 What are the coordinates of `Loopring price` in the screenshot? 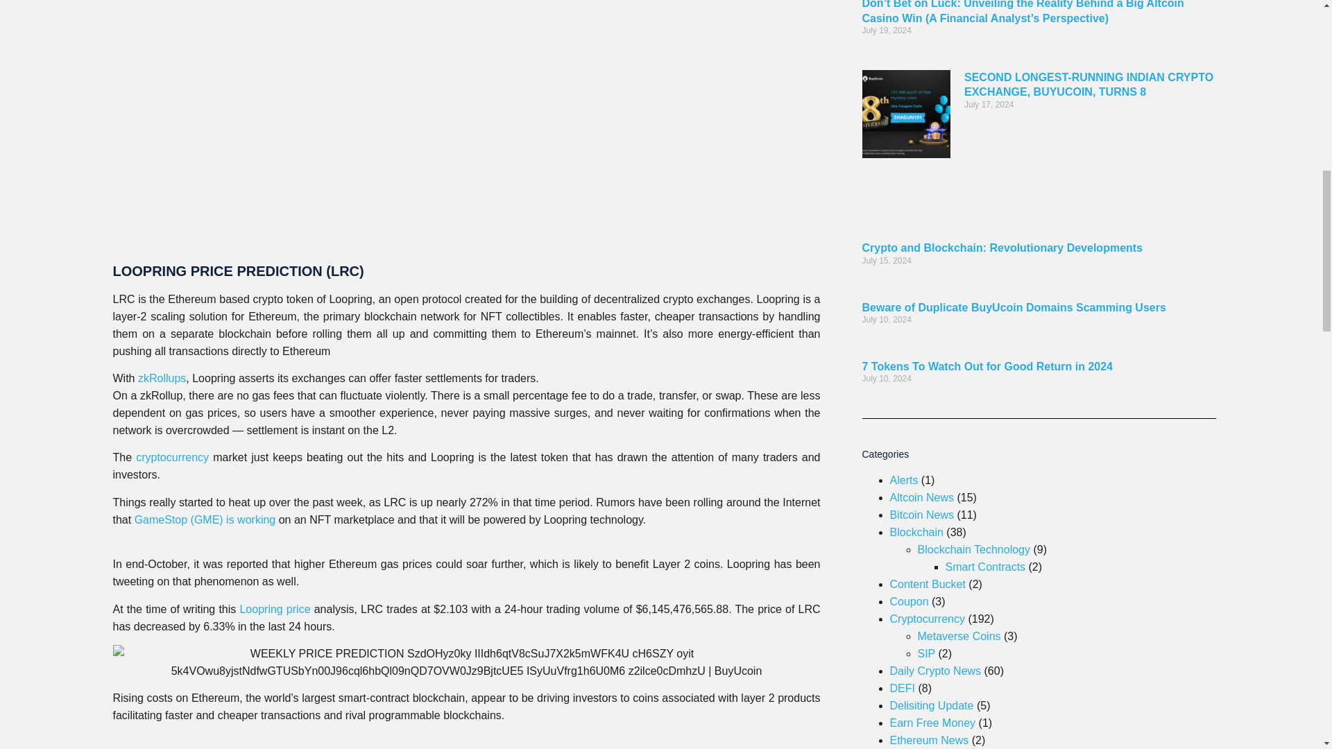 It's located at (275, 609).